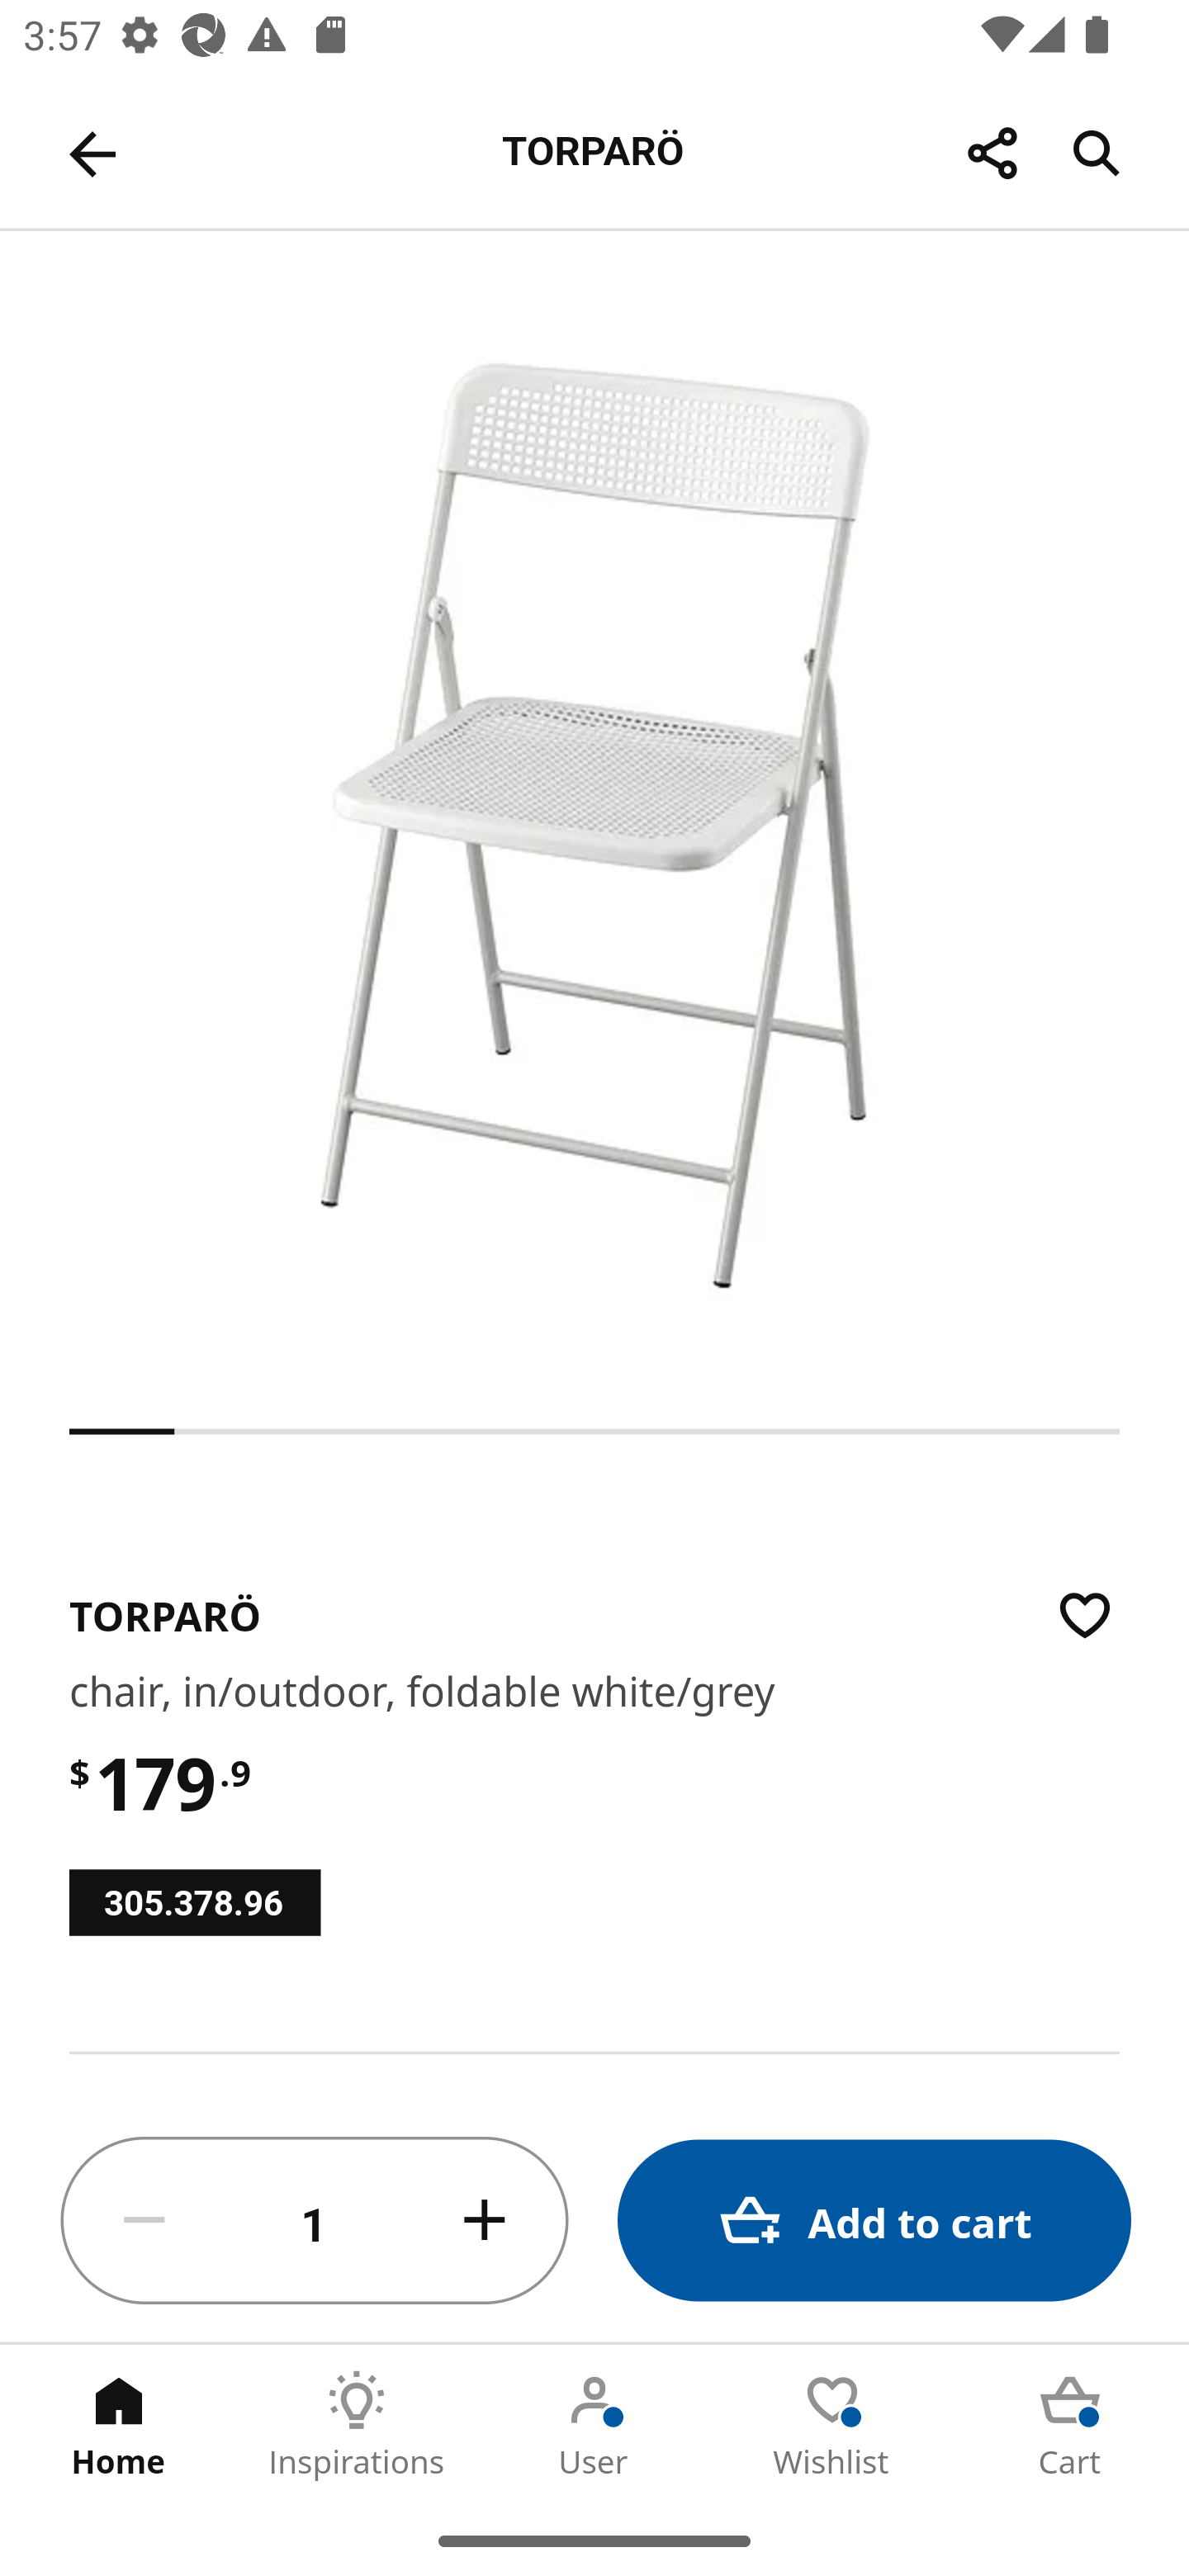  I want to click on Cart
Tab 5 of 5, so click(1070, 2425).